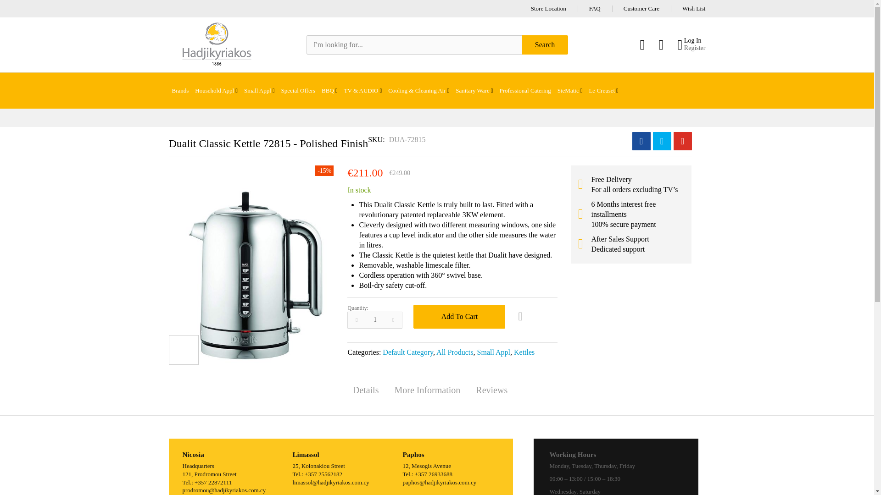 The height and width of the screenshot is (495, 881). I want to click on Share via Gmail, so click(683, 141).